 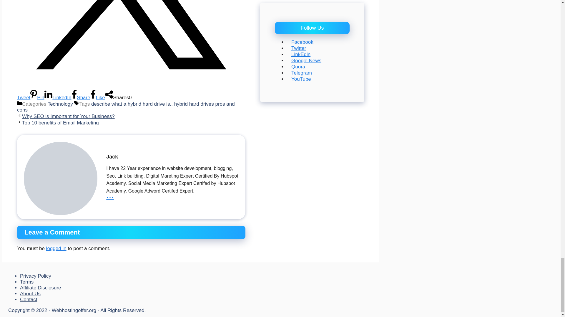 I want to click on Why SEO is Important for Your Business?, so click(x=68, y=116).